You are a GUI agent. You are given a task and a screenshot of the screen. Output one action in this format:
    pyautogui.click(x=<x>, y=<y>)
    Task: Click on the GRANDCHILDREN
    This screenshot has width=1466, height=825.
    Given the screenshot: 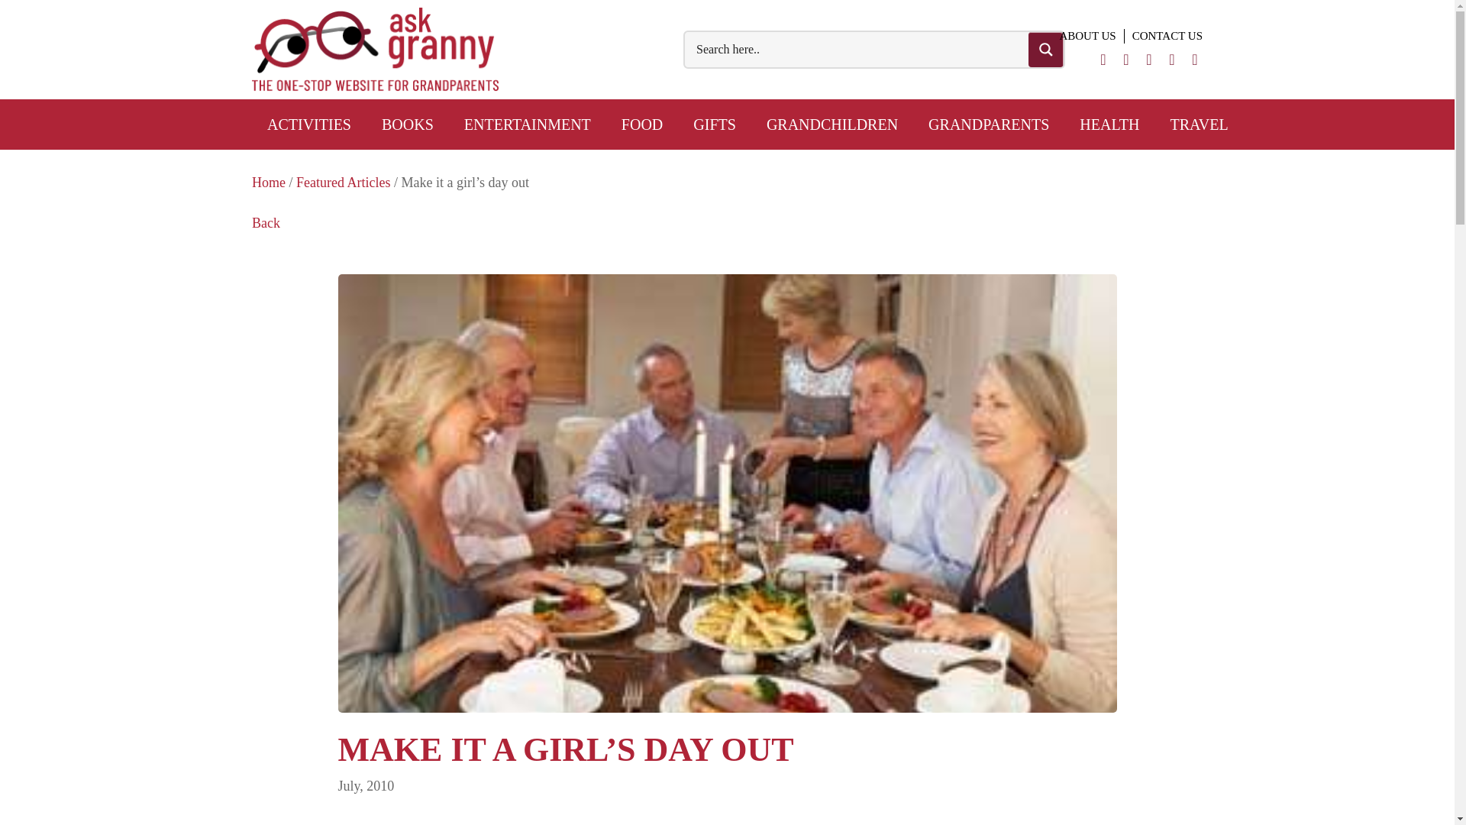 What is the action you would take?
    pyautogui.click(x=832, y=124)
    